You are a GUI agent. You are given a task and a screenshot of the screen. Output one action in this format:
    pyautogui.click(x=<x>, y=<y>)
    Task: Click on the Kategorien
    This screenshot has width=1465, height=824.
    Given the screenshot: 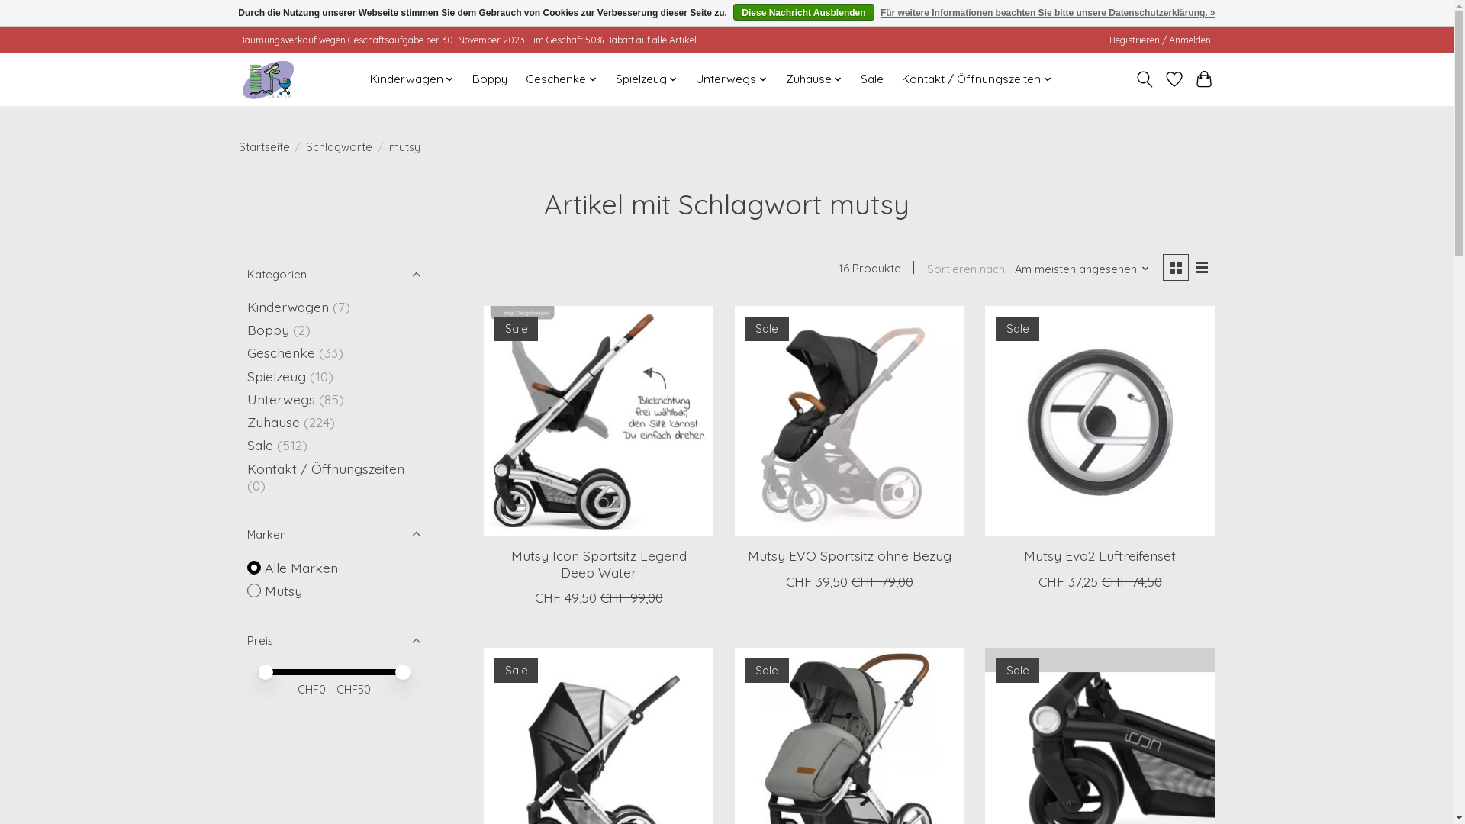 What is the action you would take?
    pyautogui.click(x=333, y=273)
    